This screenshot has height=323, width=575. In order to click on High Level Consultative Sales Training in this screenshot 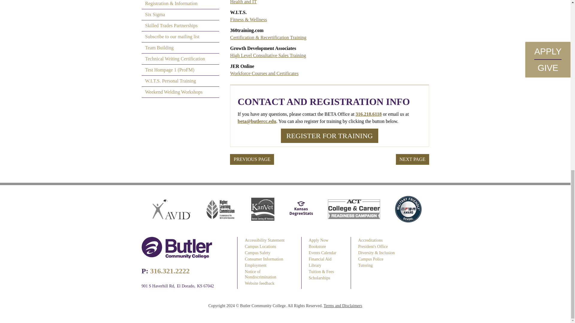, I will do `click(268, 56)`.